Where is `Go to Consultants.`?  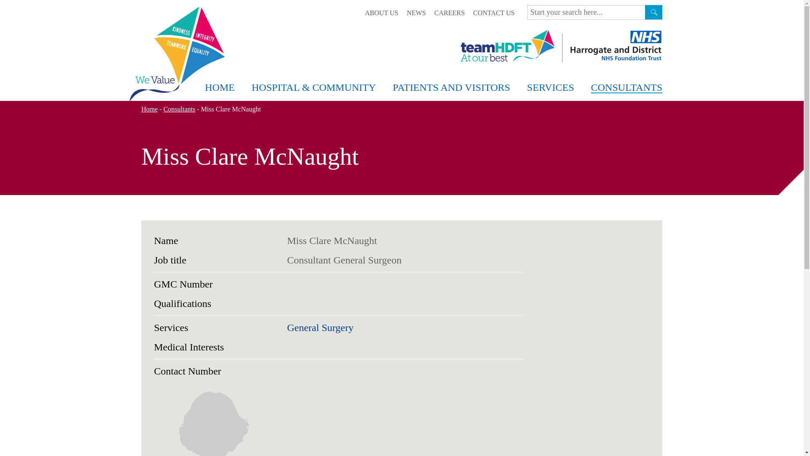
Go to Consultants. is located at coordinates (179, 109).